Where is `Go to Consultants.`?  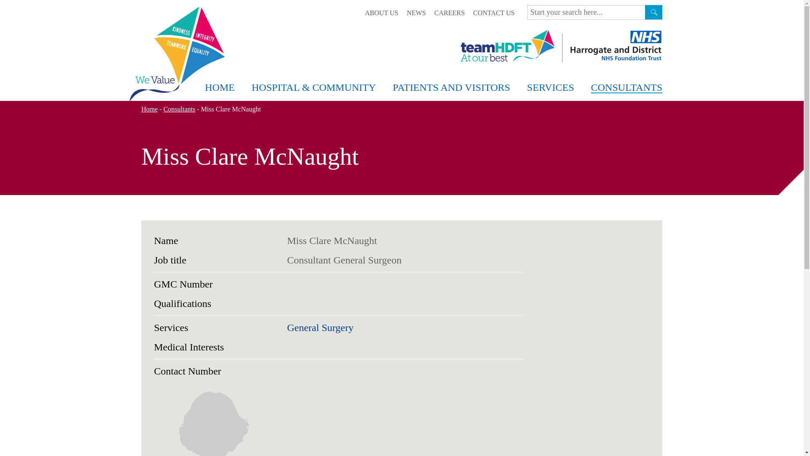
Go to Consultants. is located at coordinates (179, 109).